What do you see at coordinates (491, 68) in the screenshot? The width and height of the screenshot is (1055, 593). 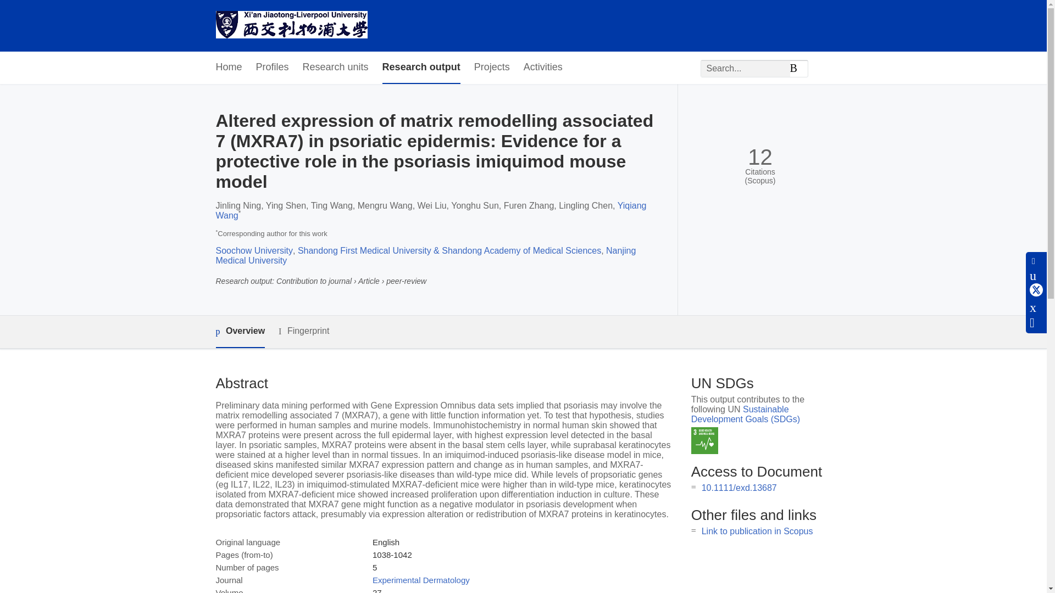 I see `Projects` at bounding box center [491, 68].